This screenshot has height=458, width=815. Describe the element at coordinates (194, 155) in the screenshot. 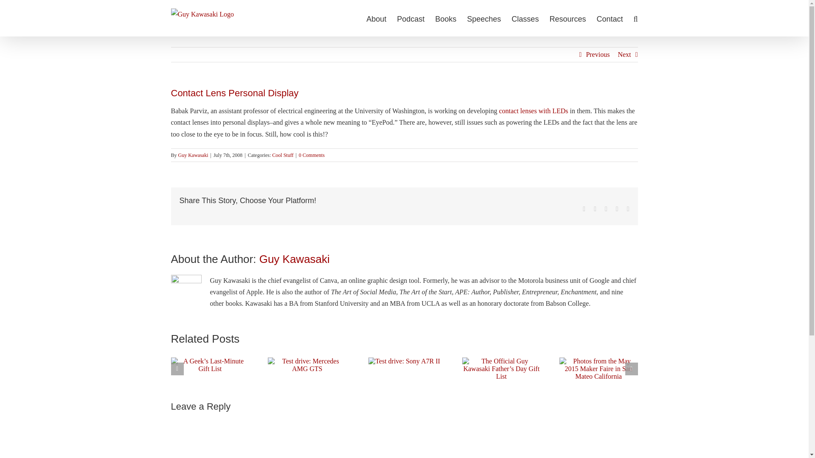

I see `Guy Kawasaki` at that location.